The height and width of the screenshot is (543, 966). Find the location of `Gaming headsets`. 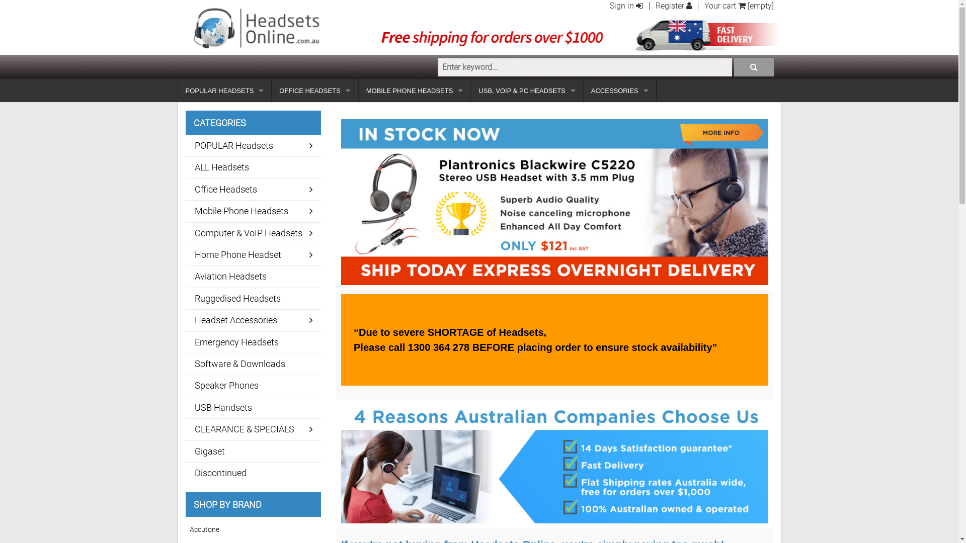

Gaming headsets is located at coordinates (527, 249).